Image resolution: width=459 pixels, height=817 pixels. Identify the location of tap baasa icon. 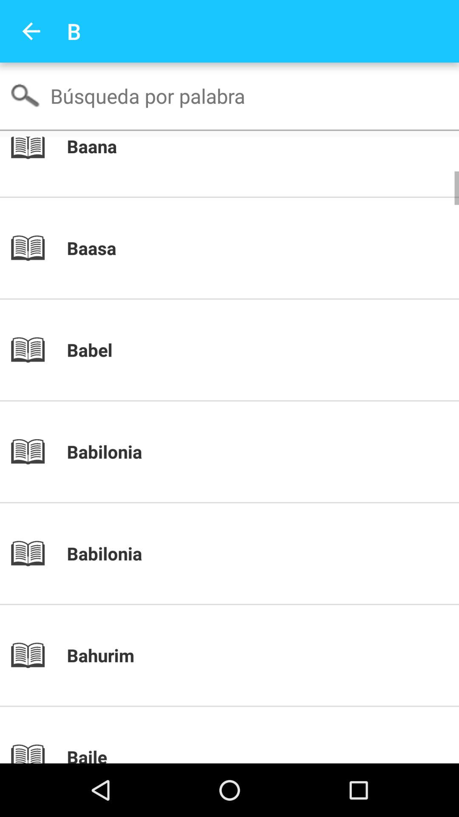
(244, 248).